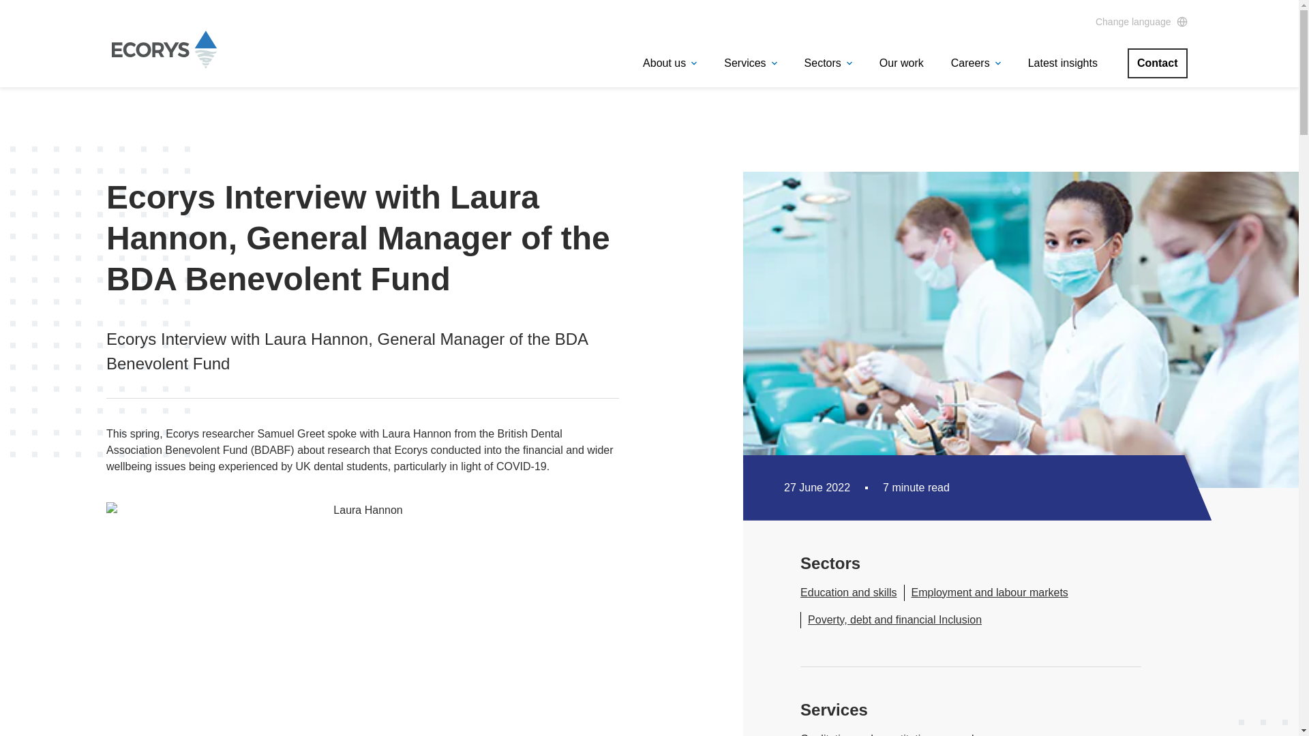 This screenshot has width=1309, height=736. I want to click on Ecorys, so click(164, 64).